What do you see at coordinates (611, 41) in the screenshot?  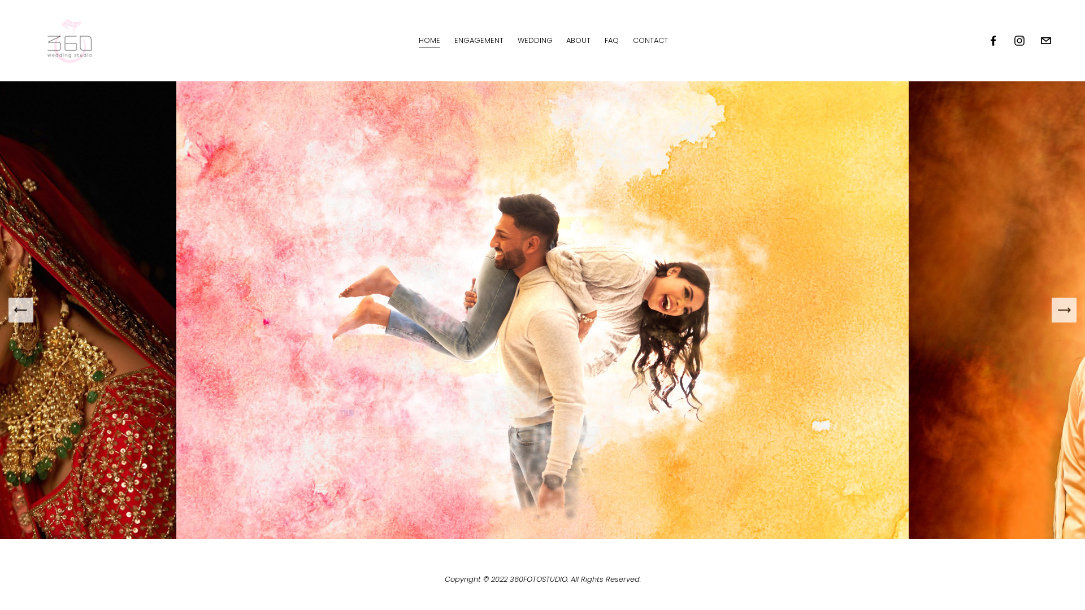 I see `FAQ` at bounding box center [611, 41].